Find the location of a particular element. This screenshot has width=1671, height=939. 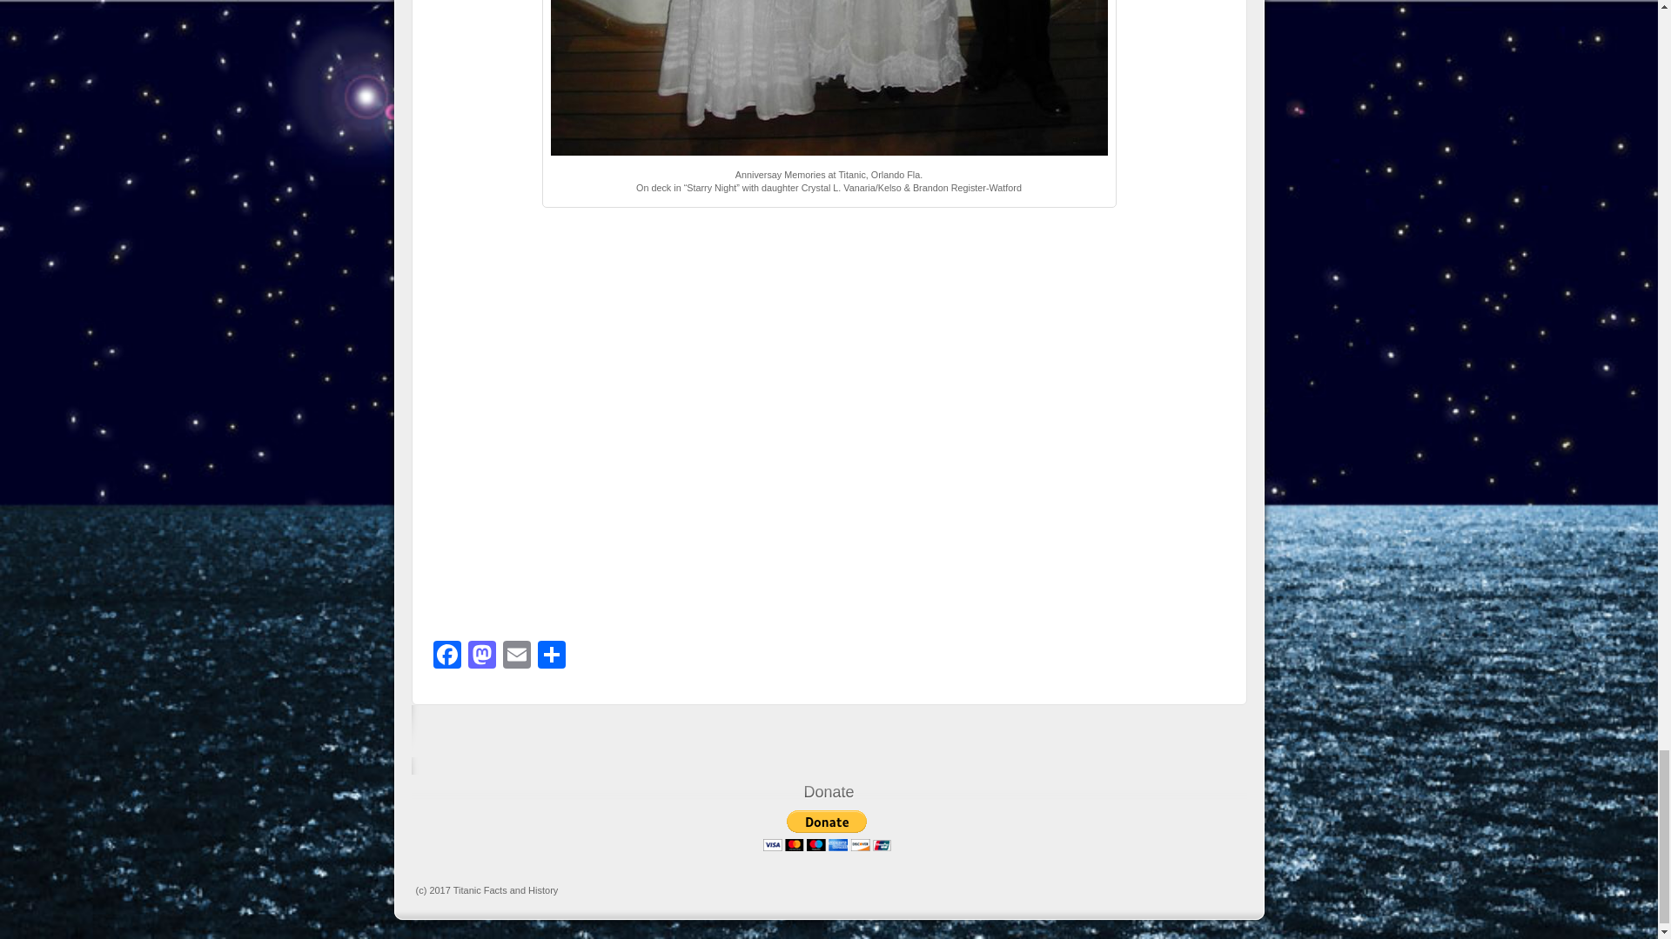

Email is located at coordinates (517, 656).